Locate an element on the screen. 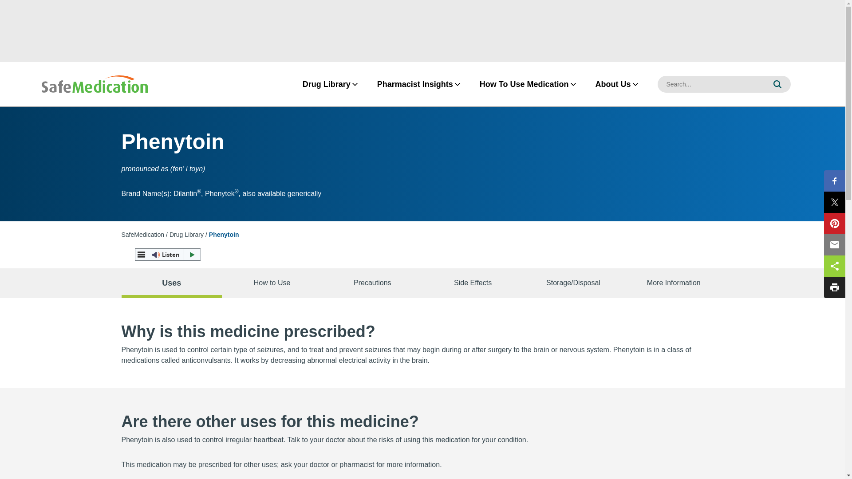  Insert a query. Press enter to send is located at coordinates (711, 84).